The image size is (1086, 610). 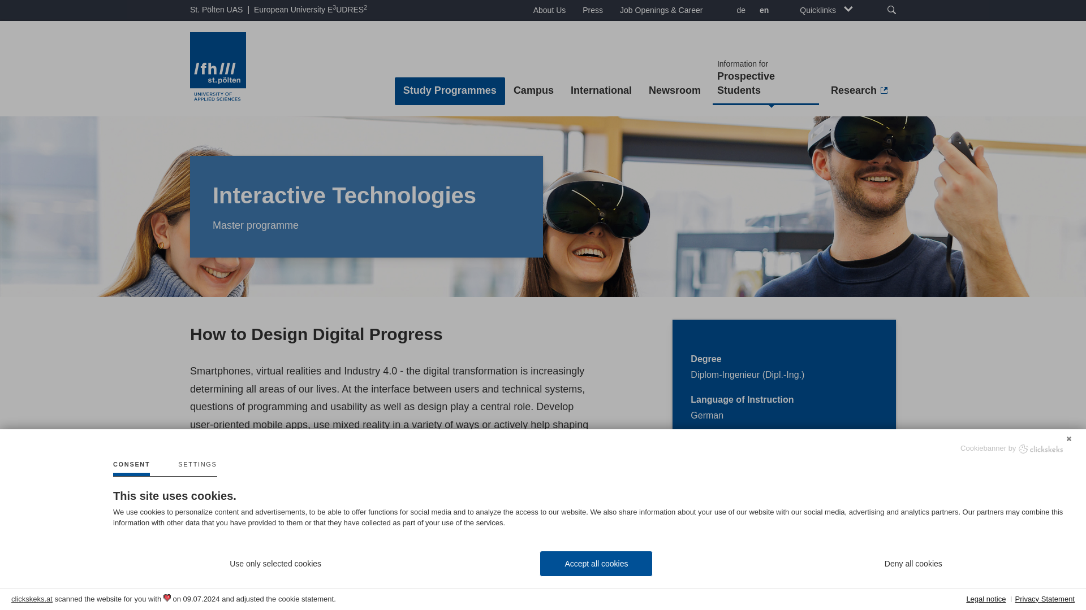 What do you see at coordinates (601, 91) in the screenshot?
I see `International` at bounding box center [601, 91].